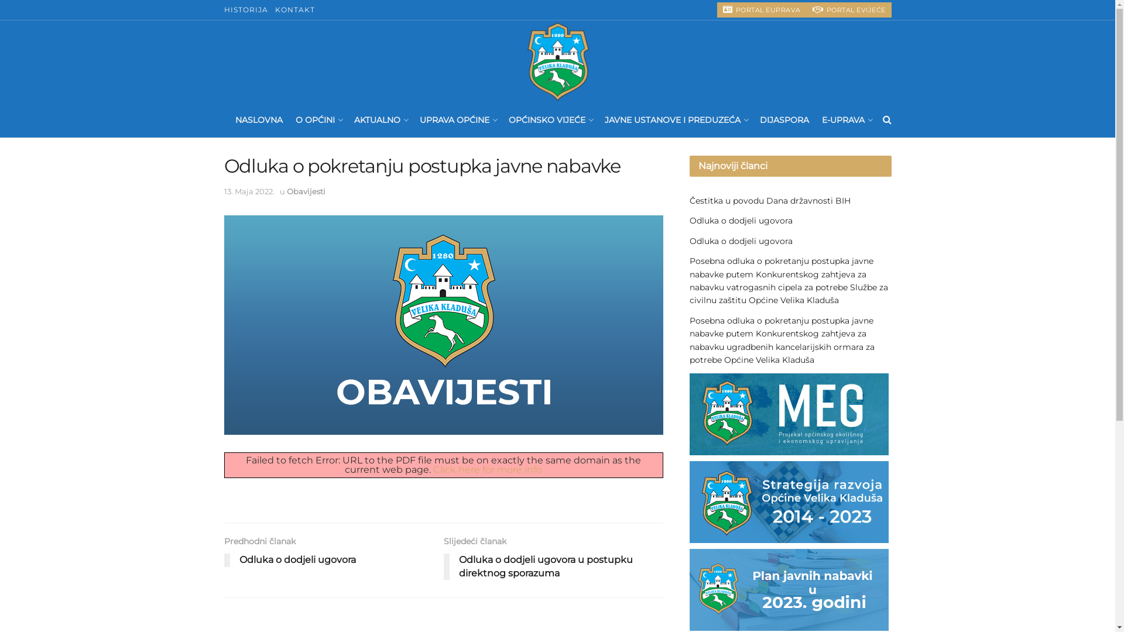  Describe the element at coordinates (741, 221) in the screenshot. I see `Odluka o dodjeli ugovora` at that location.